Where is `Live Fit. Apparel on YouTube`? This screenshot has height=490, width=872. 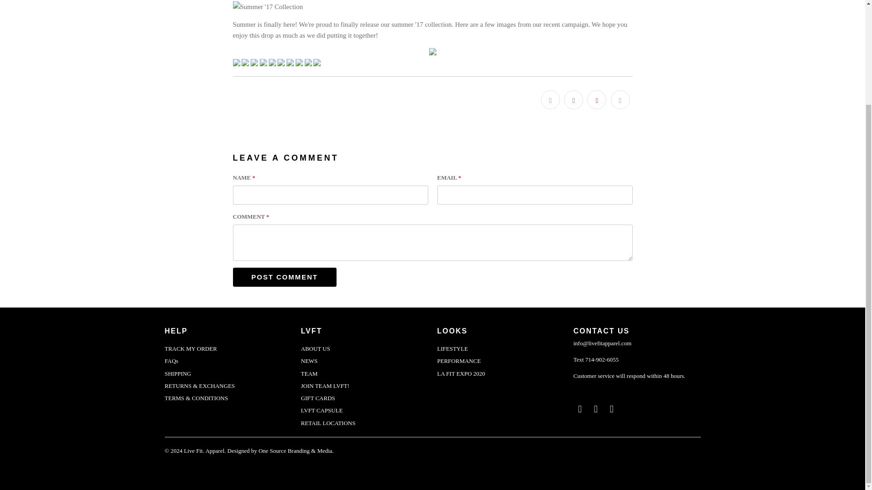
Live Fit. Apparel on YouTube is located at coordinates (596, 409).